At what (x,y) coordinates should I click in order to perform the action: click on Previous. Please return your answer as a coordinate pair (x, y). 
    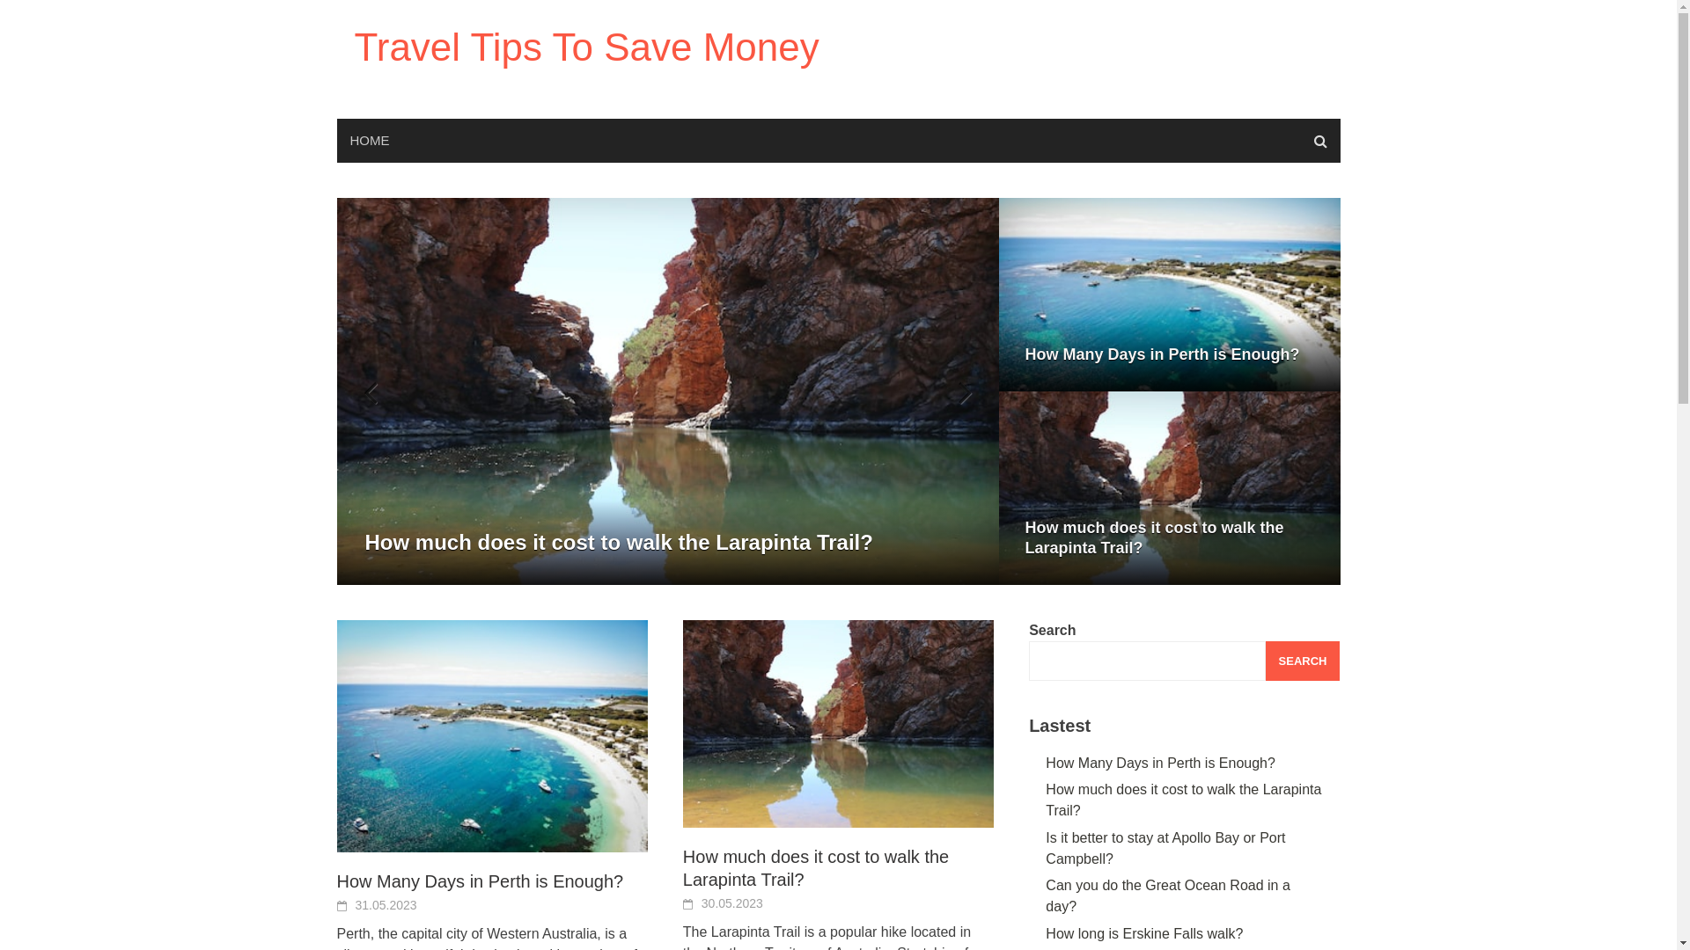
    Looking at the image, I should click on (380, 391).